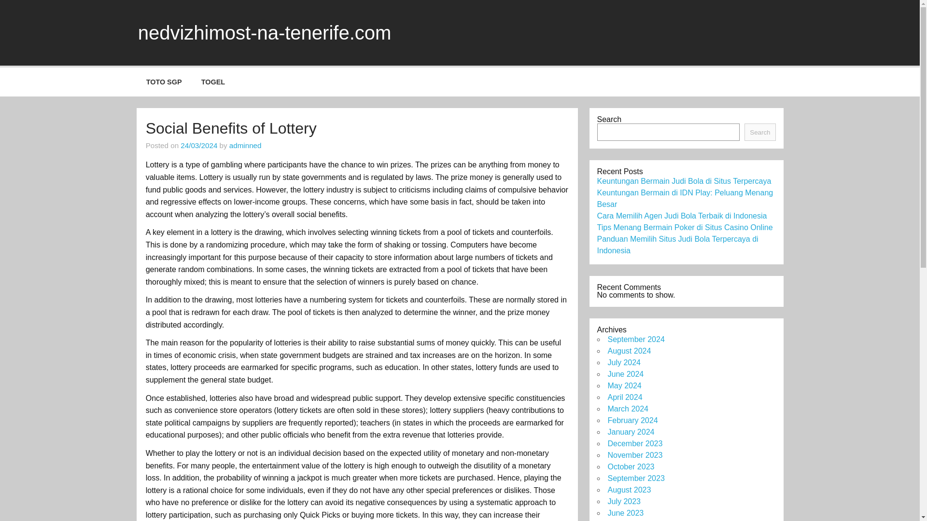 The height and width of the screenshot is (521, 927). What do you see at coordinates (213, 82) in the screenshot?
I see `TOGEL` at bounding box center [213, 82].